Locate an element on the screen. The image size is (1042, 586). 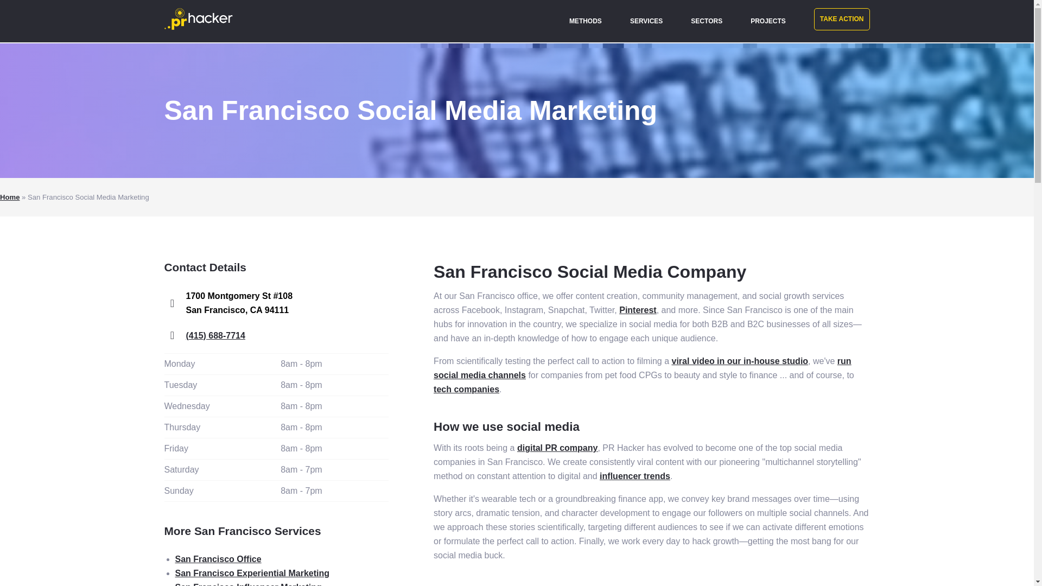
Pinterest is located at coordinates (637, 309).